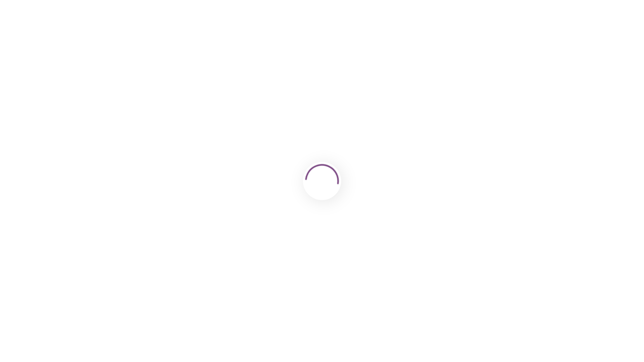 Image resolution: width=644 pixels, height=362 pixels. Describe the element at coordinates (44, 183) in the screenshot. I see `Newsletters` at that location.